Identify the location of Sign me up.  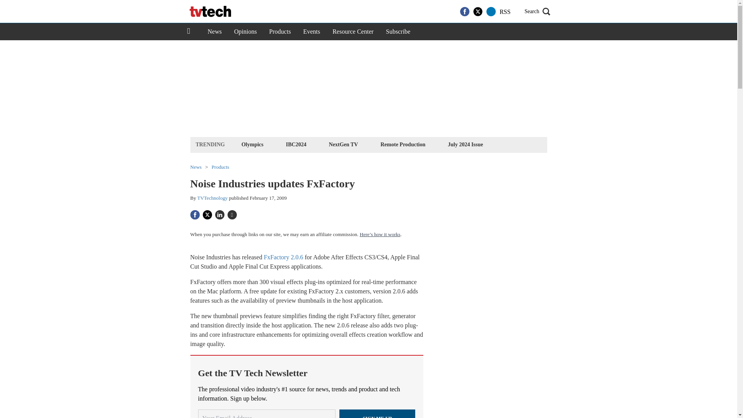
(377, 414).